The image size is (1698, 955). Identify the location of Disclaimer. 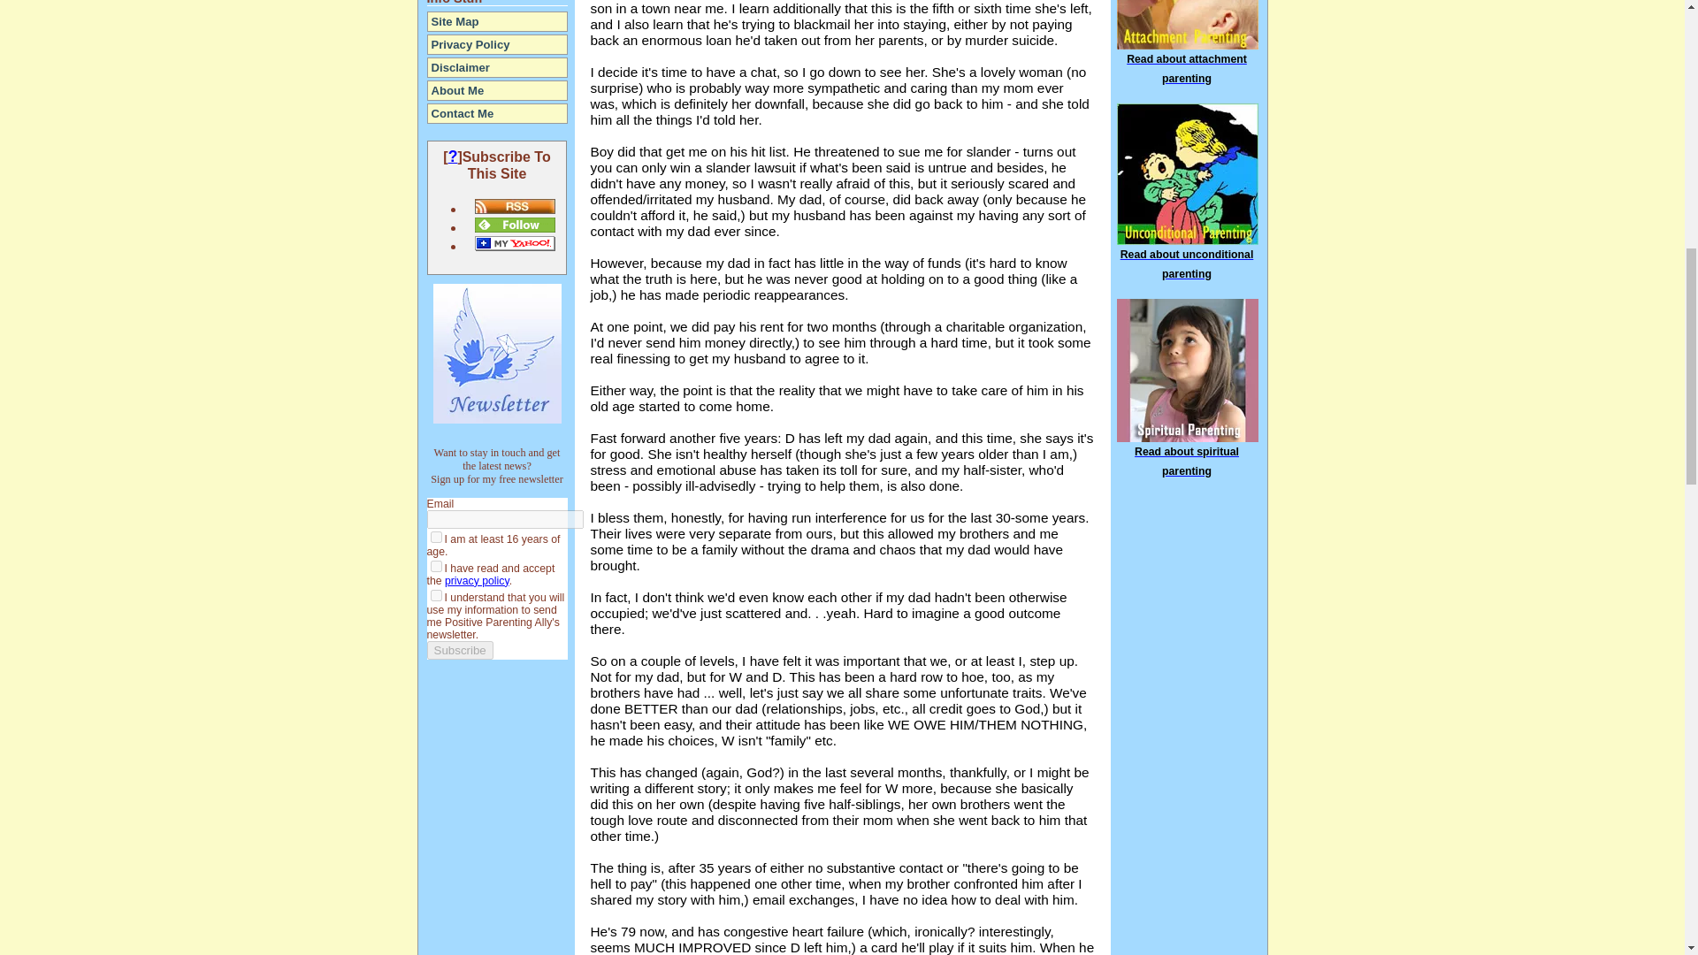
(497, 67).